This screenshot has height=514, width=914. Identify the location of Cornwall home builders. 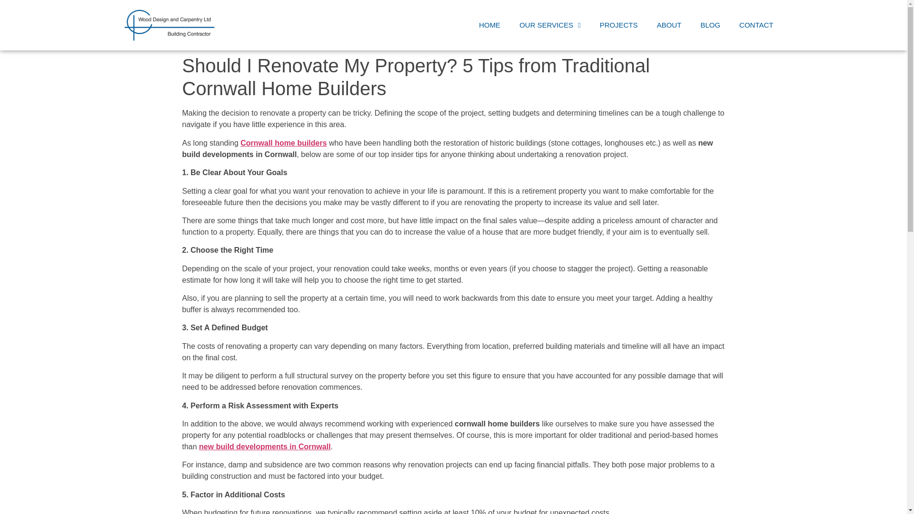
(283, 143).